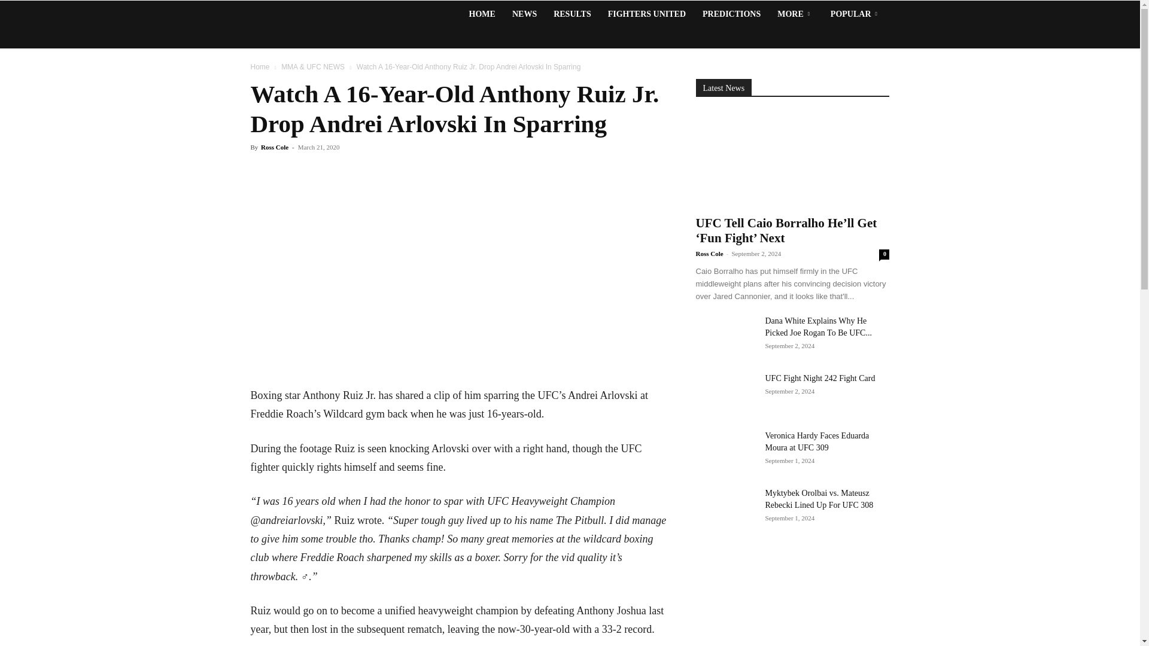  I want to click on PREDICTIONS, so click(731, 14).